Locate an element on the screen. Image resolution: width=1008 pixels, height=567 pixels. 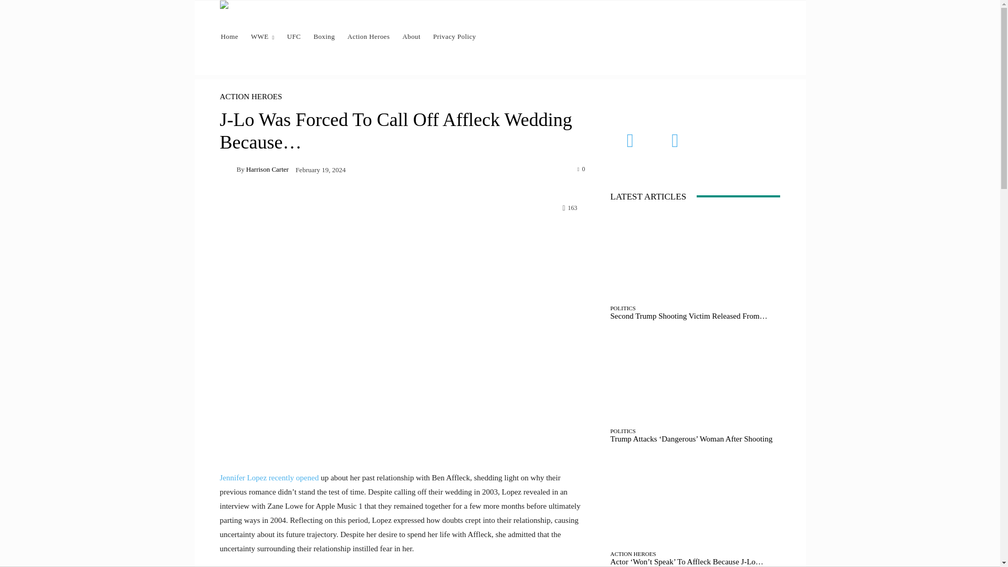
ACTION HEROES is located at coordinates (251, 97).